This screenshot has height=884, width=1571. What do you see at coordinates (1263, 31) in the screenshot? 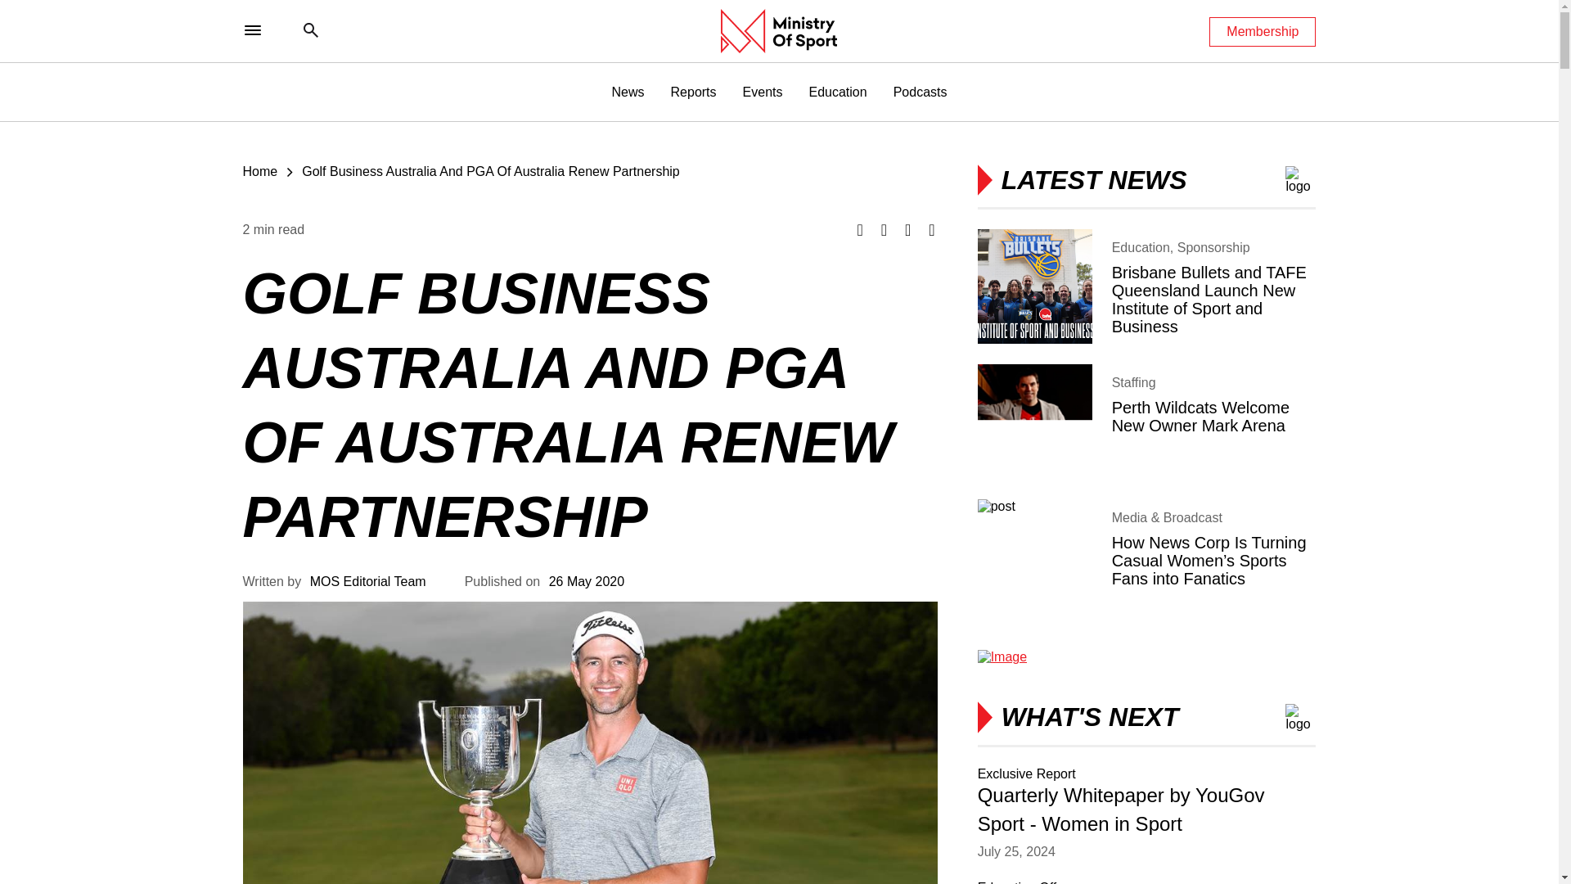
I see `Membership` at bounding box center [1263, 31].